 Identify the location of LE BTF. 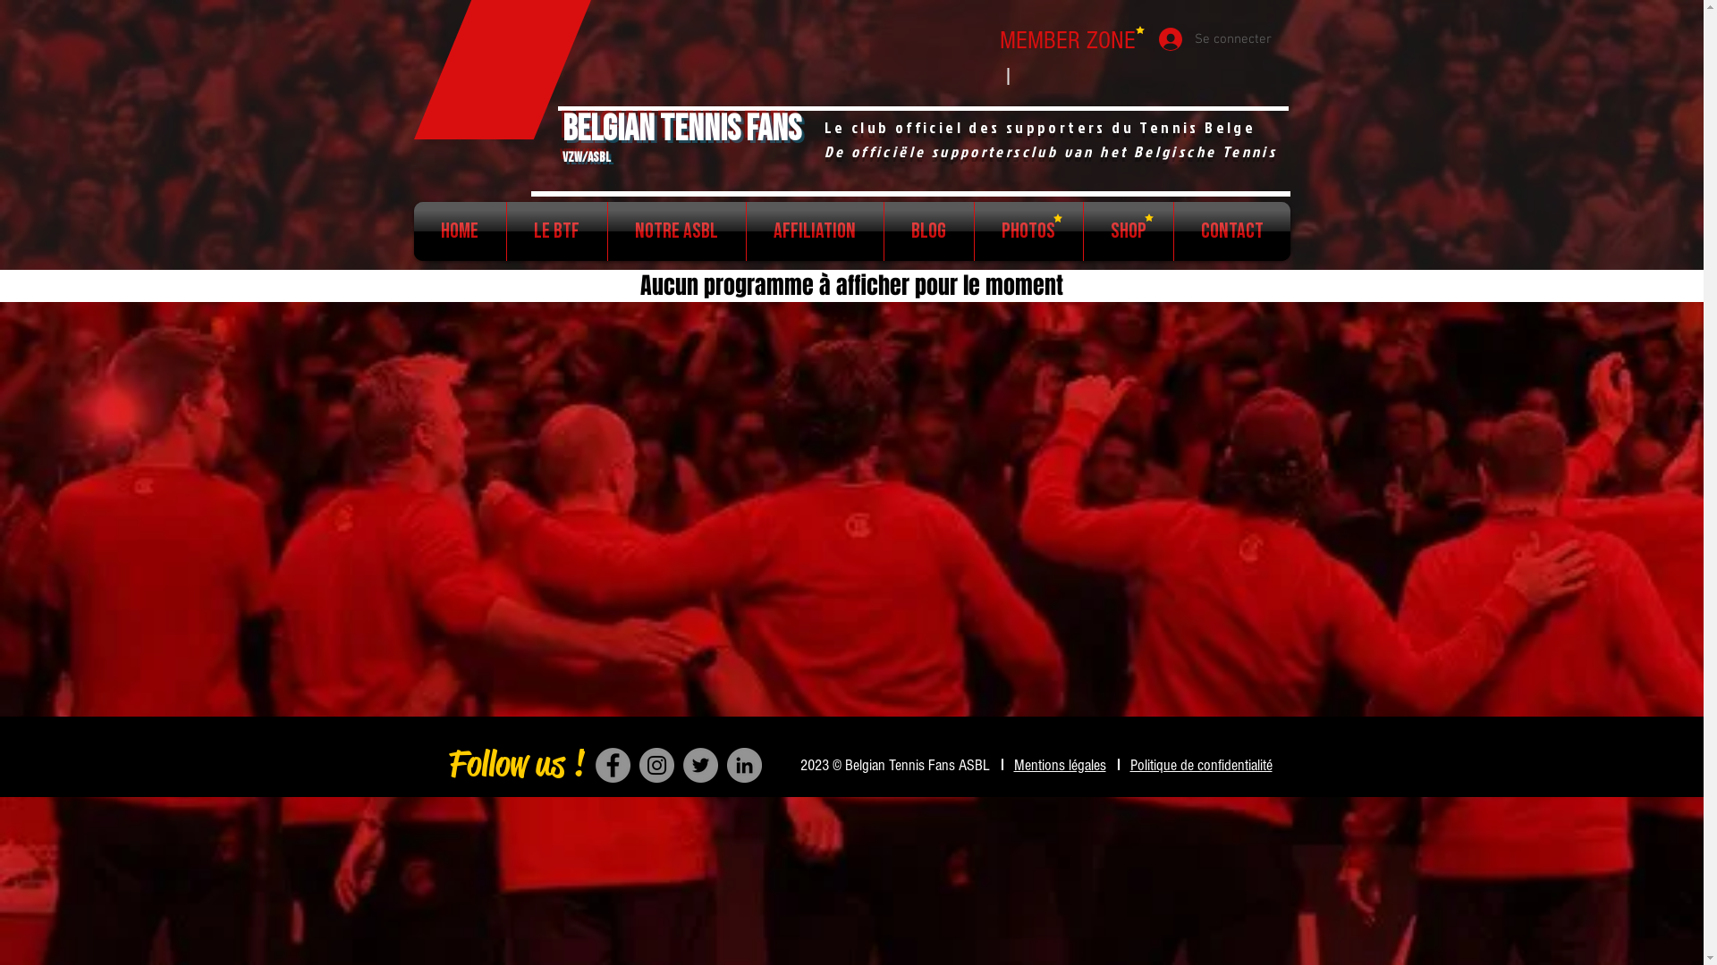
(556, 231).